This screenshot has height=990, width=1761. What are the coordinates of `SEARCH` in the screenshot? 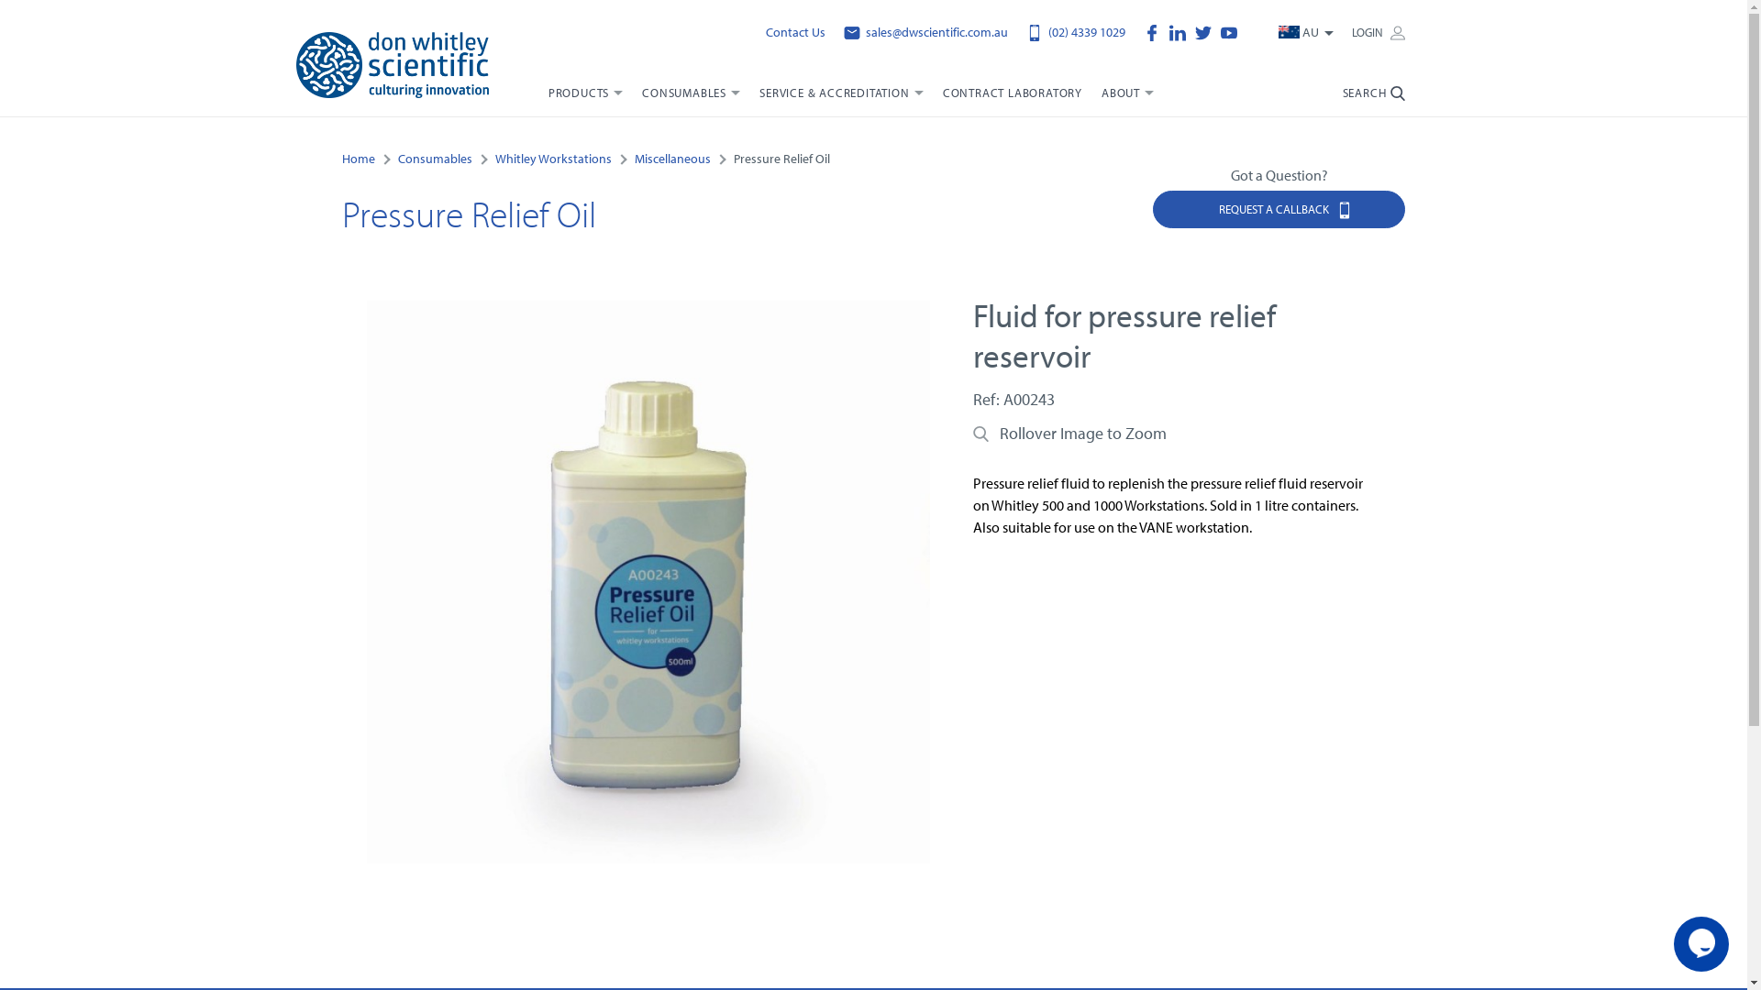 It's located at (1374, 101).